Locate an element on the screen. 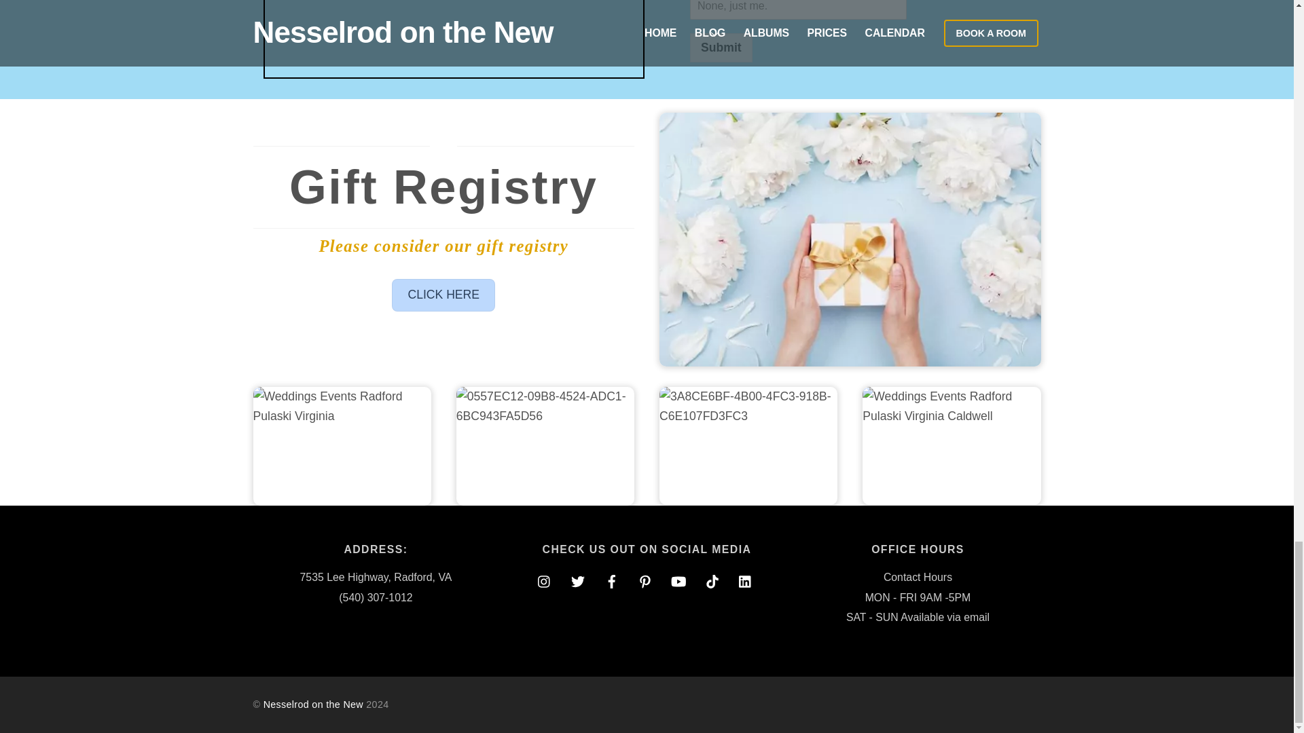 The width and height of the screenshot is (1304, 733). 3A8CE6BF-4B00-4FC3-918B-C6E107FD3FC3 is located at coordinates (748, 447).